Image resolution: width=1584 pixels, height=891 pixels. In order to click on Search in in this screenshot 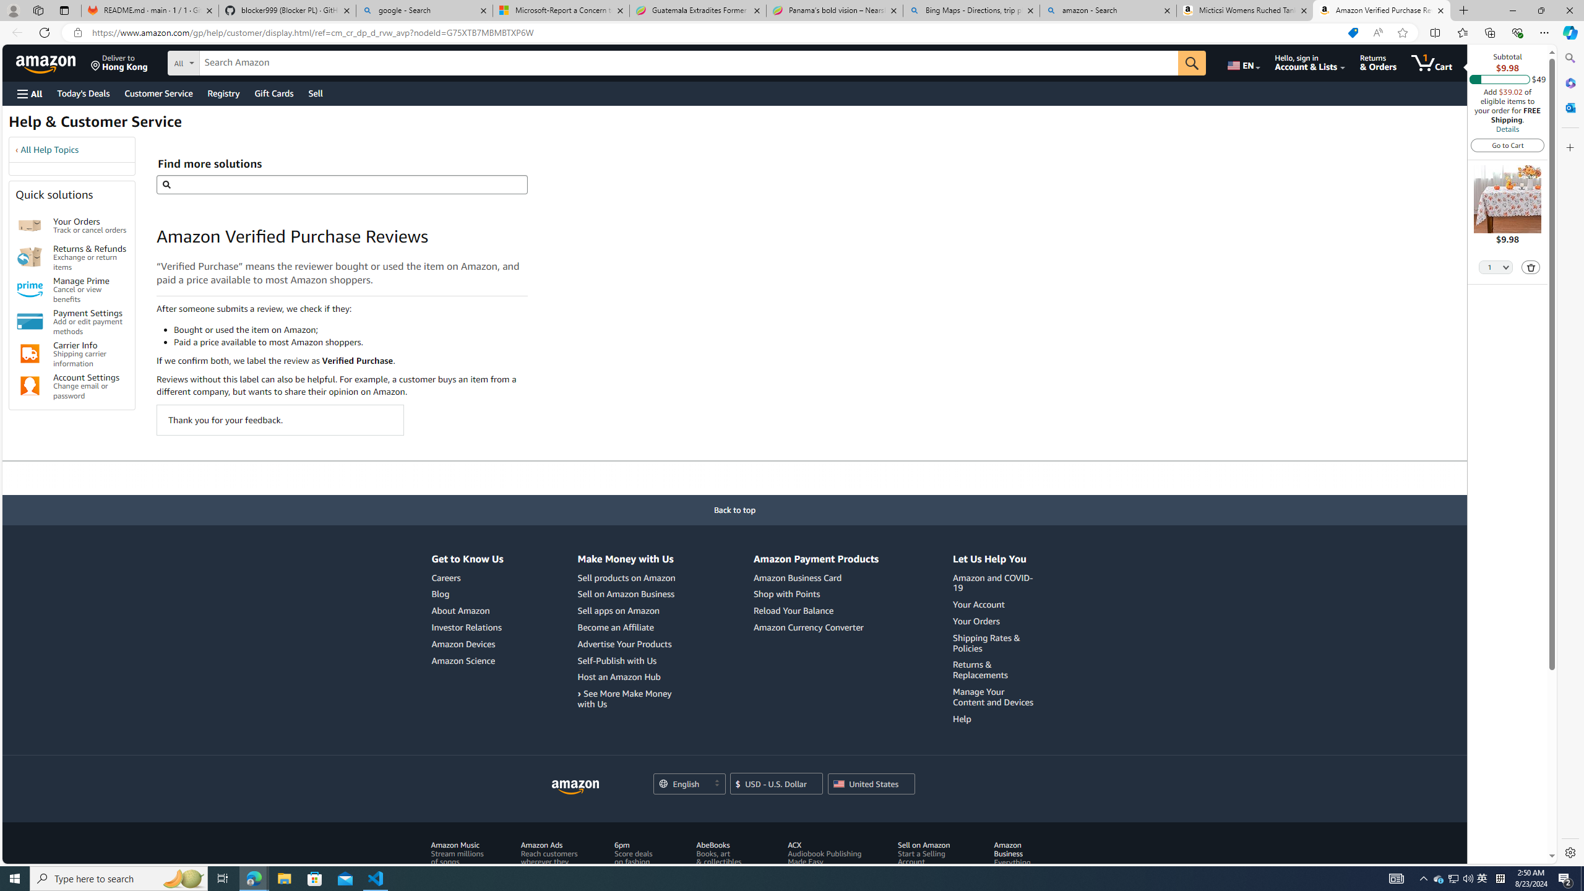, I will do `click(230, 61)`.